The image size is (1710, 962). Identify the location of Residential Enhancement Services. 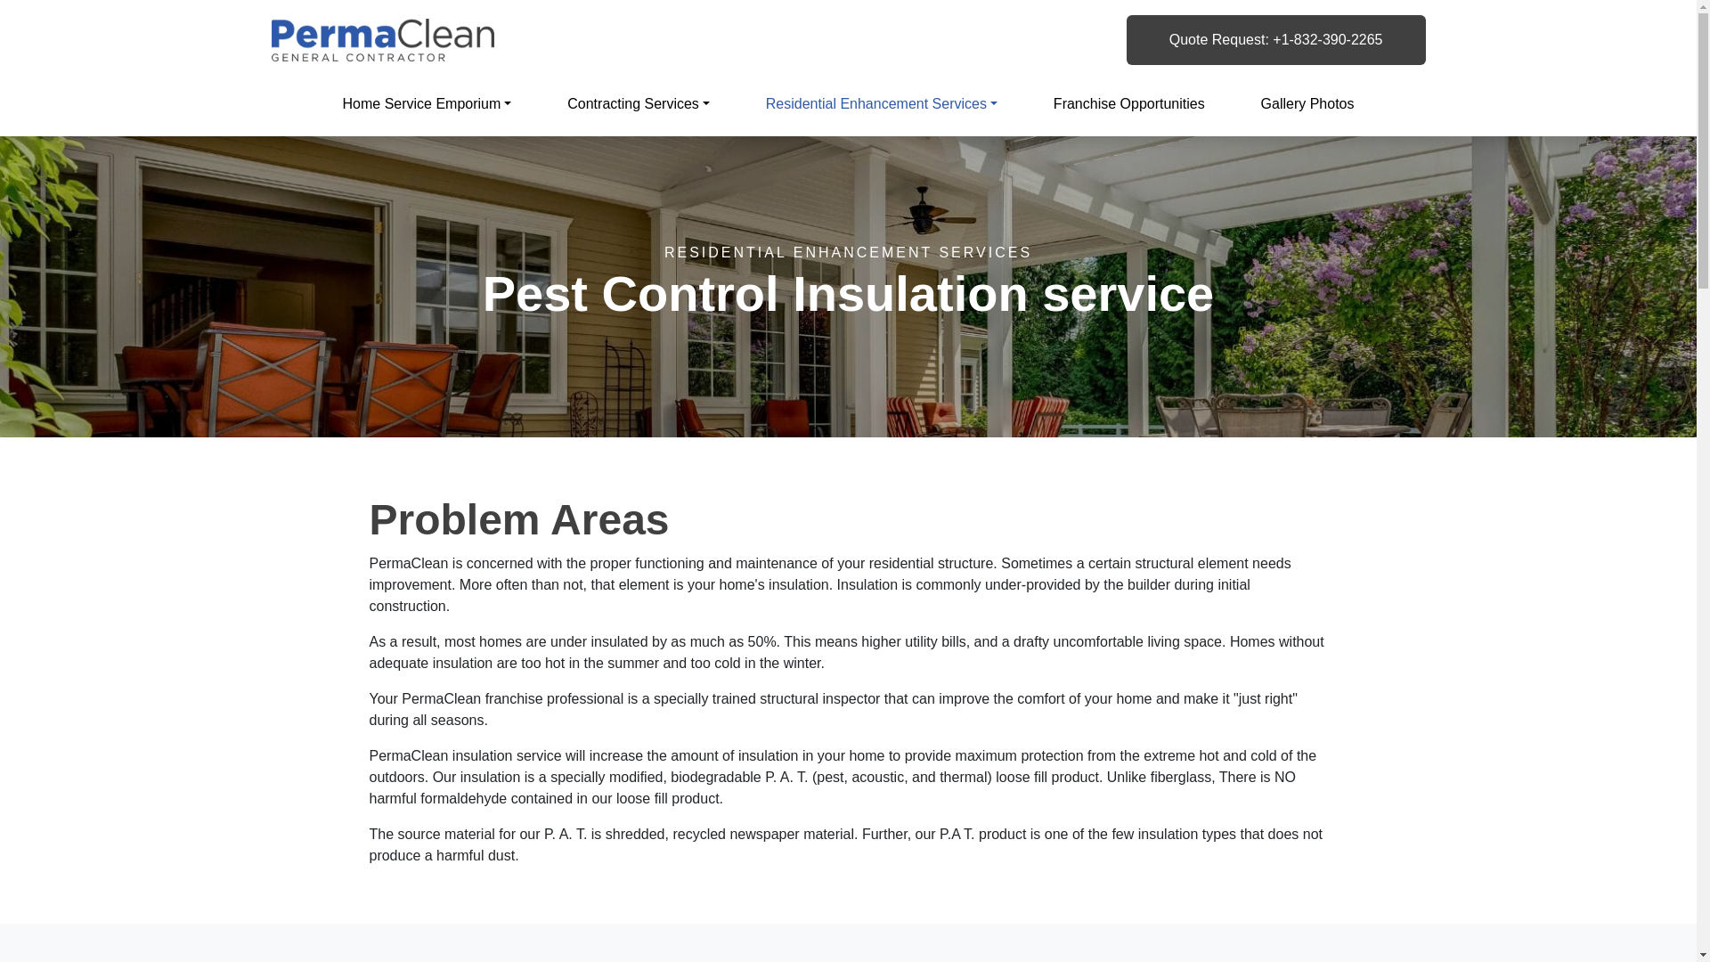
(882, 104).